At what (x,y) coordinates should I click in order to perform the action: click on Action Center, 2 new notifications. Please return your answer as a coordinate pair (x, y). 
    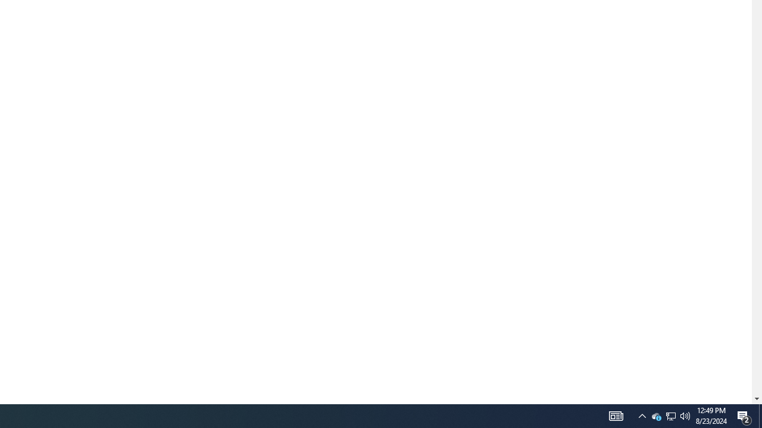
    Looking at the image, I should click on (744, 416).